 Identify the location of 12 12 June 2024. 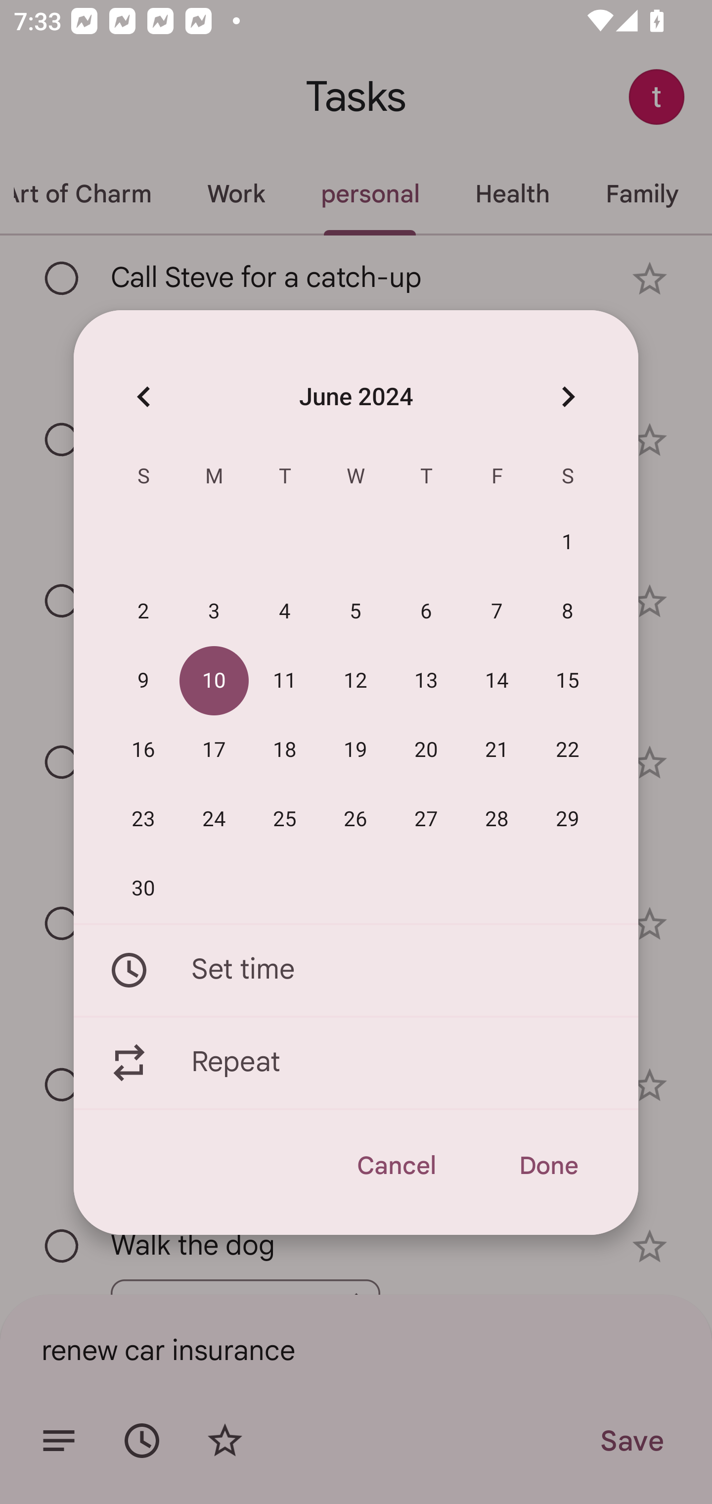
(356, 681).